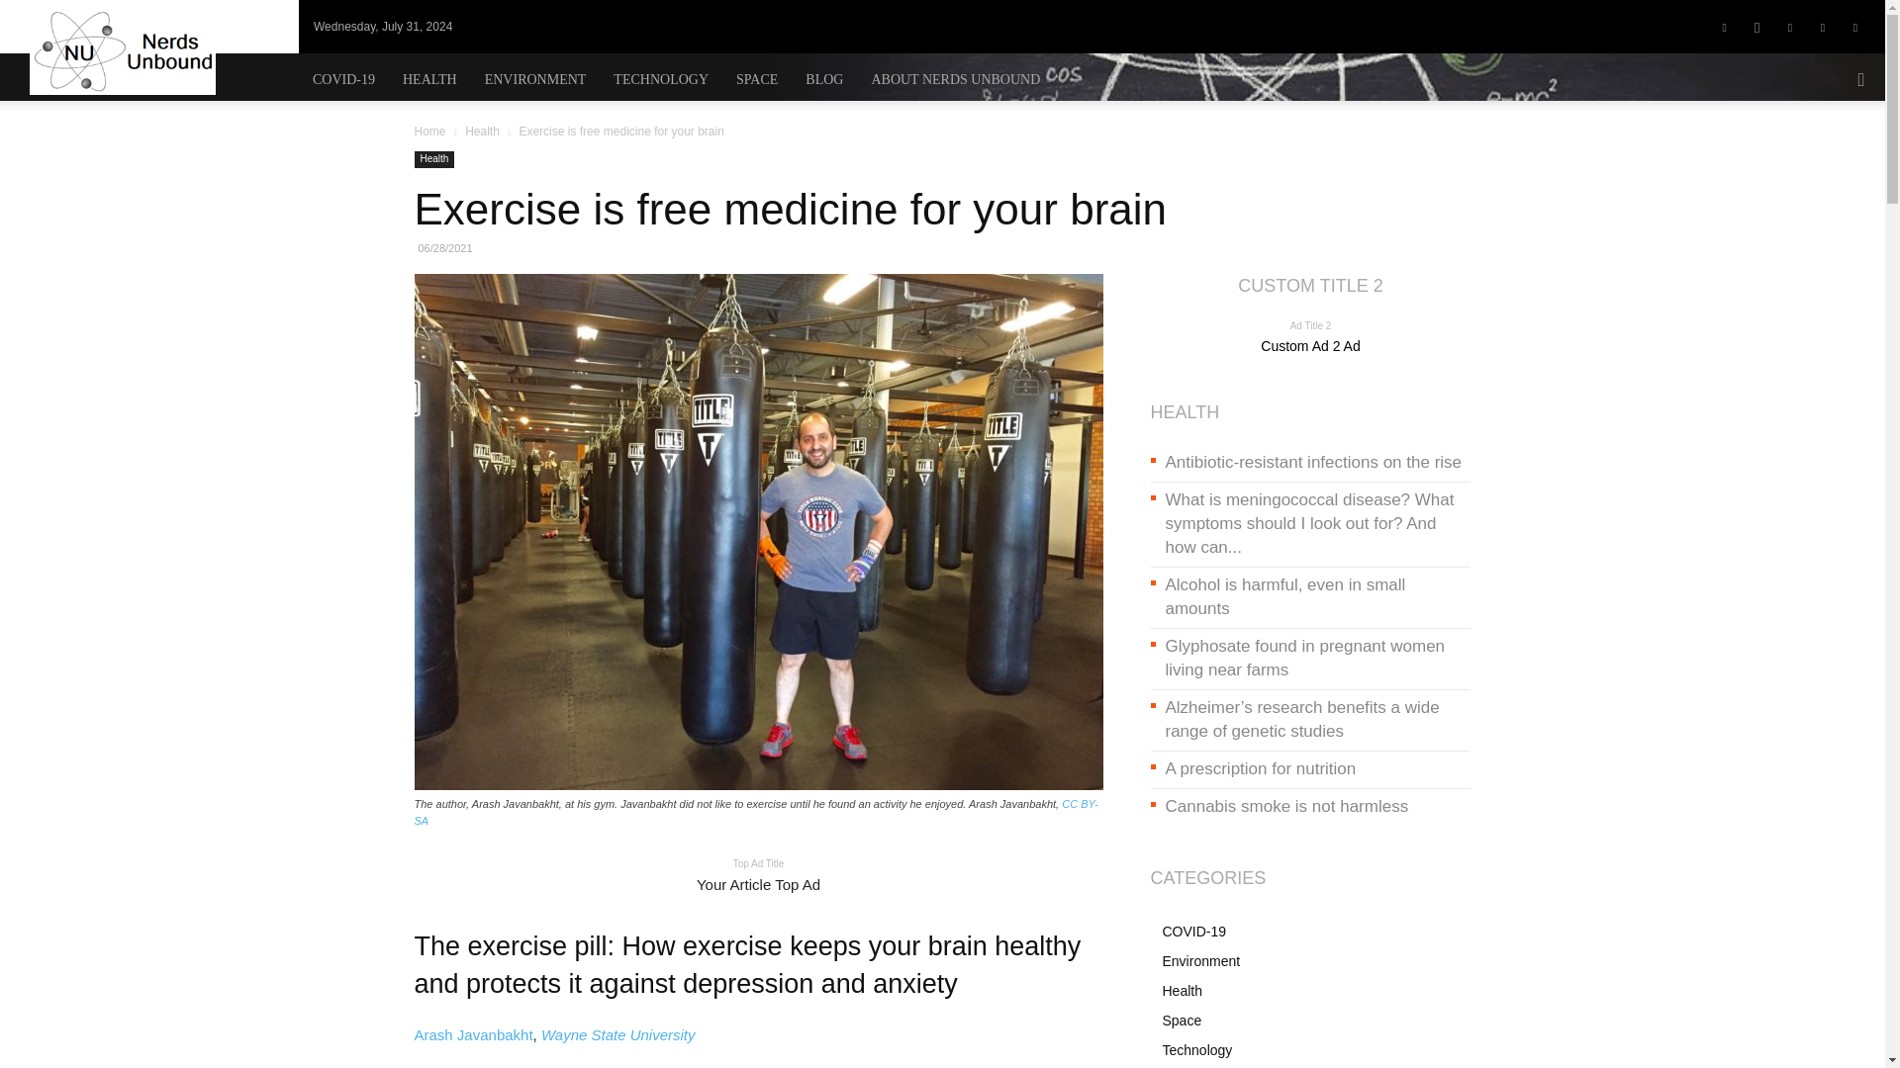 The height and width of the screenshot is (1068, 1900). Describe the element at coordinates (1789, 26) in the screenshot. I see `Twitter` at that location.